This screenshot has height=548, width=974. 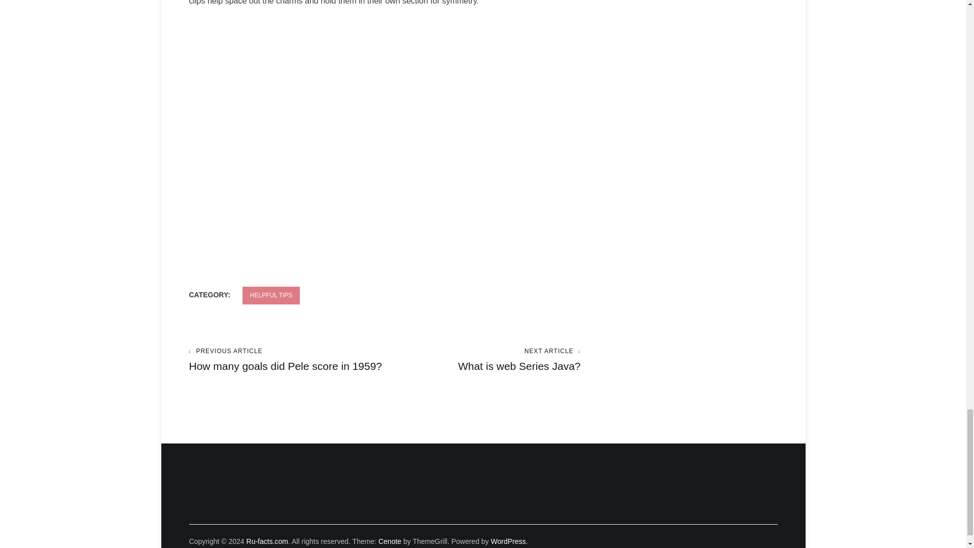 I want to click on How To Make Jewelry: All About Clasps, so click(x=482, y=360).